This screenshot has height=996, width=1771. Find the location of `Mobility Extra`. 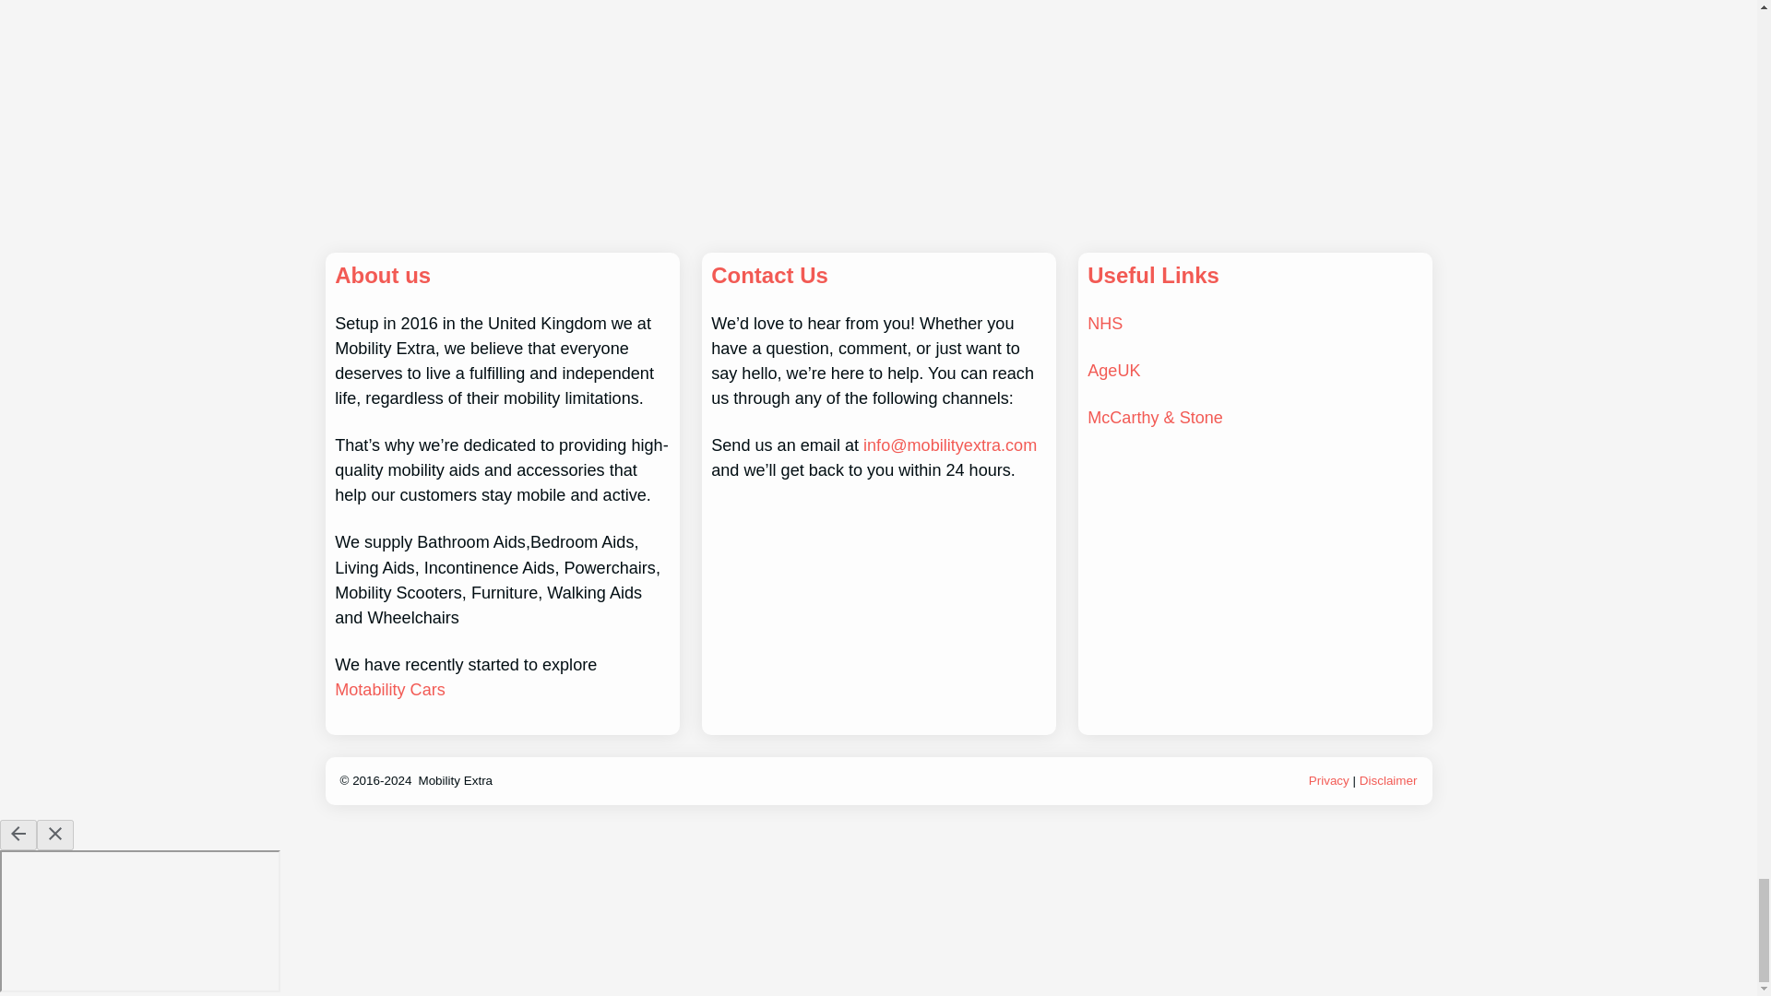

Mobility Extra is located at coordinates (455, 780).